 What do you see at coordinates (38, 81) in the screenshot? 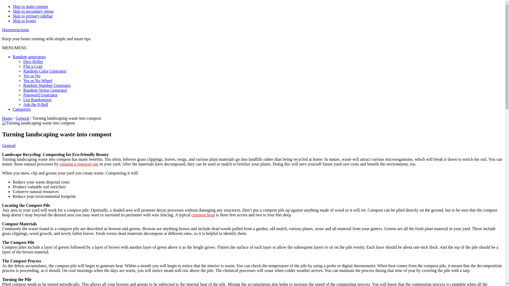
I see `Yes or No Wheel` at bounding box center [38, 81].